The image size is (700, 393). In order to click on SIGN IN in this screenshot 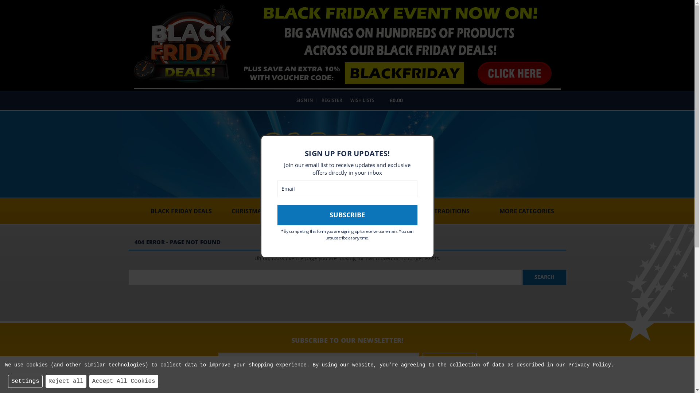, I will do `click(304, 100)`.